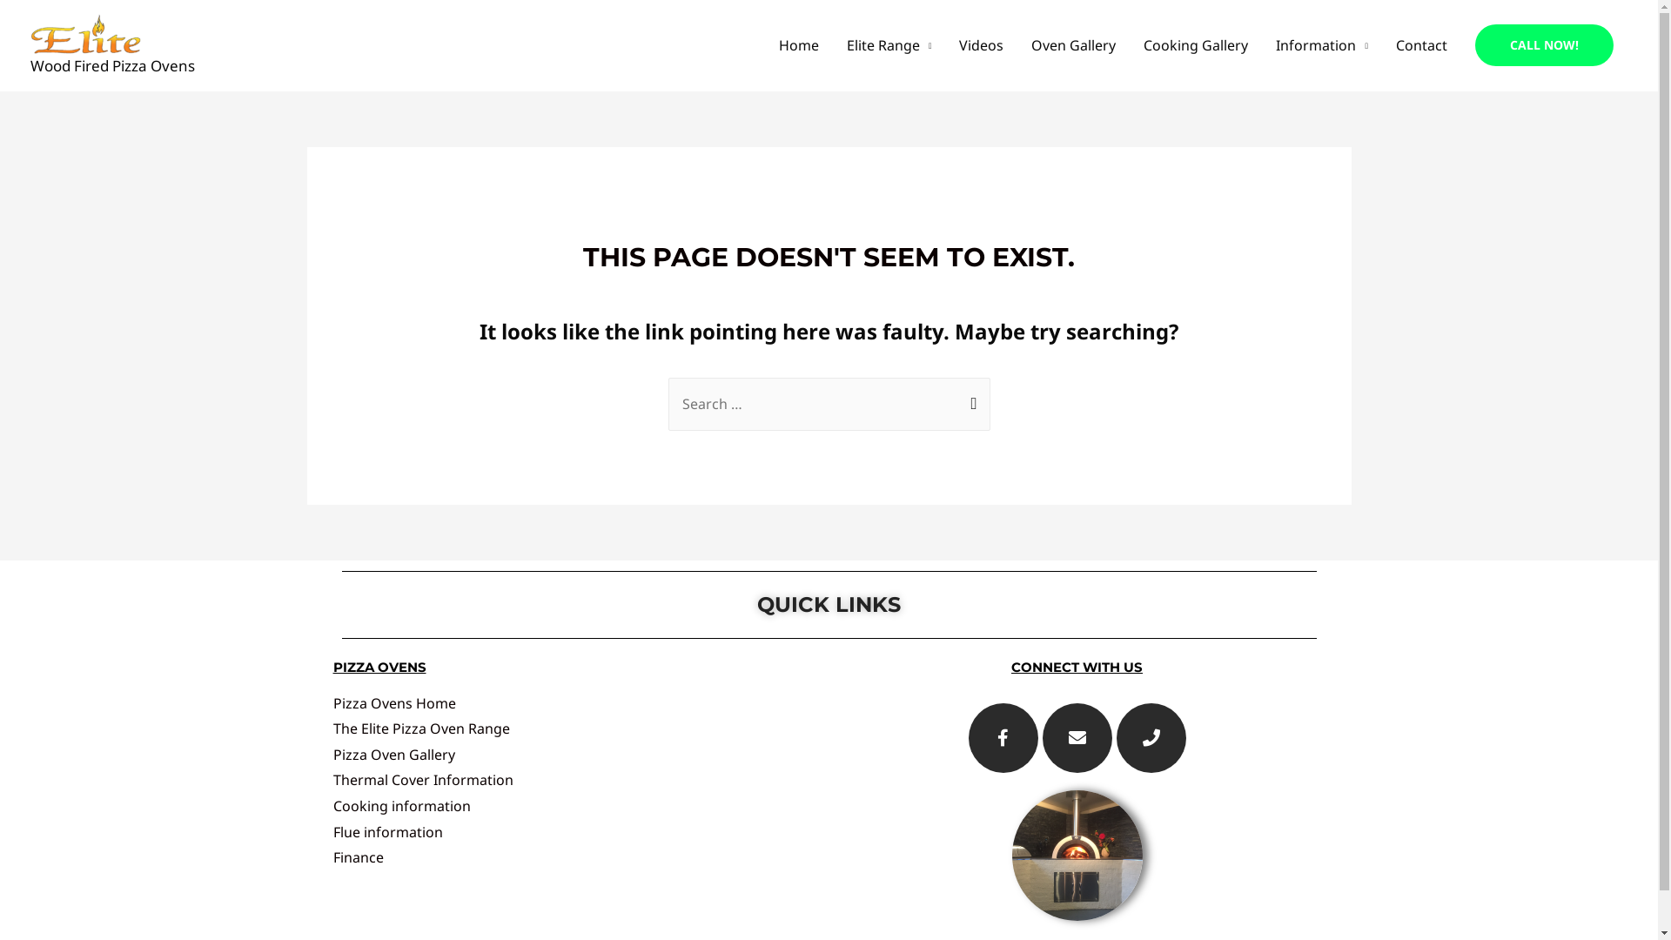 This screenshot has width=1671, height=940. What do you see at coordinates (387, 832) in the screenshot?
I see `Flue information` at bounding box center [387, 832].